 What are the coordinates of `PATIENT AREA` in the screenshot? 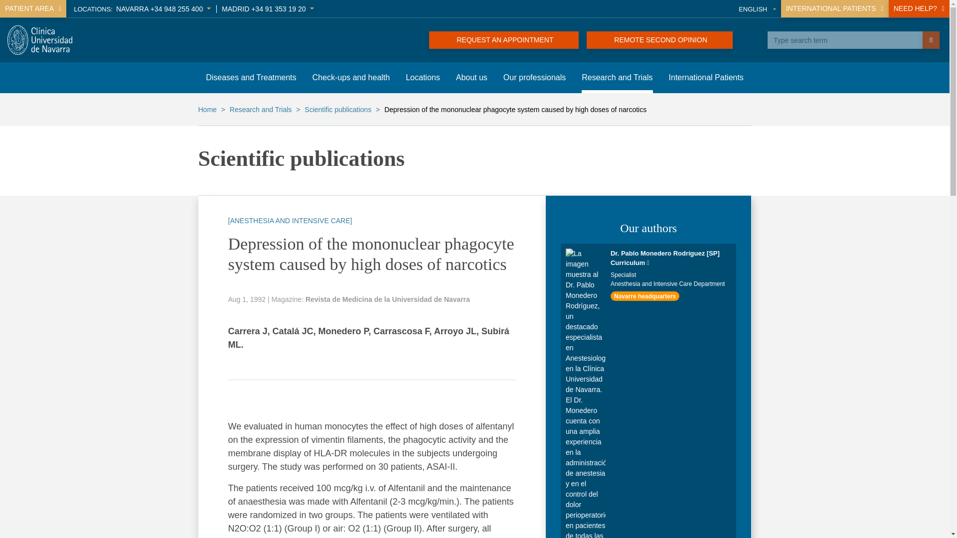 It's located at (33, 8).